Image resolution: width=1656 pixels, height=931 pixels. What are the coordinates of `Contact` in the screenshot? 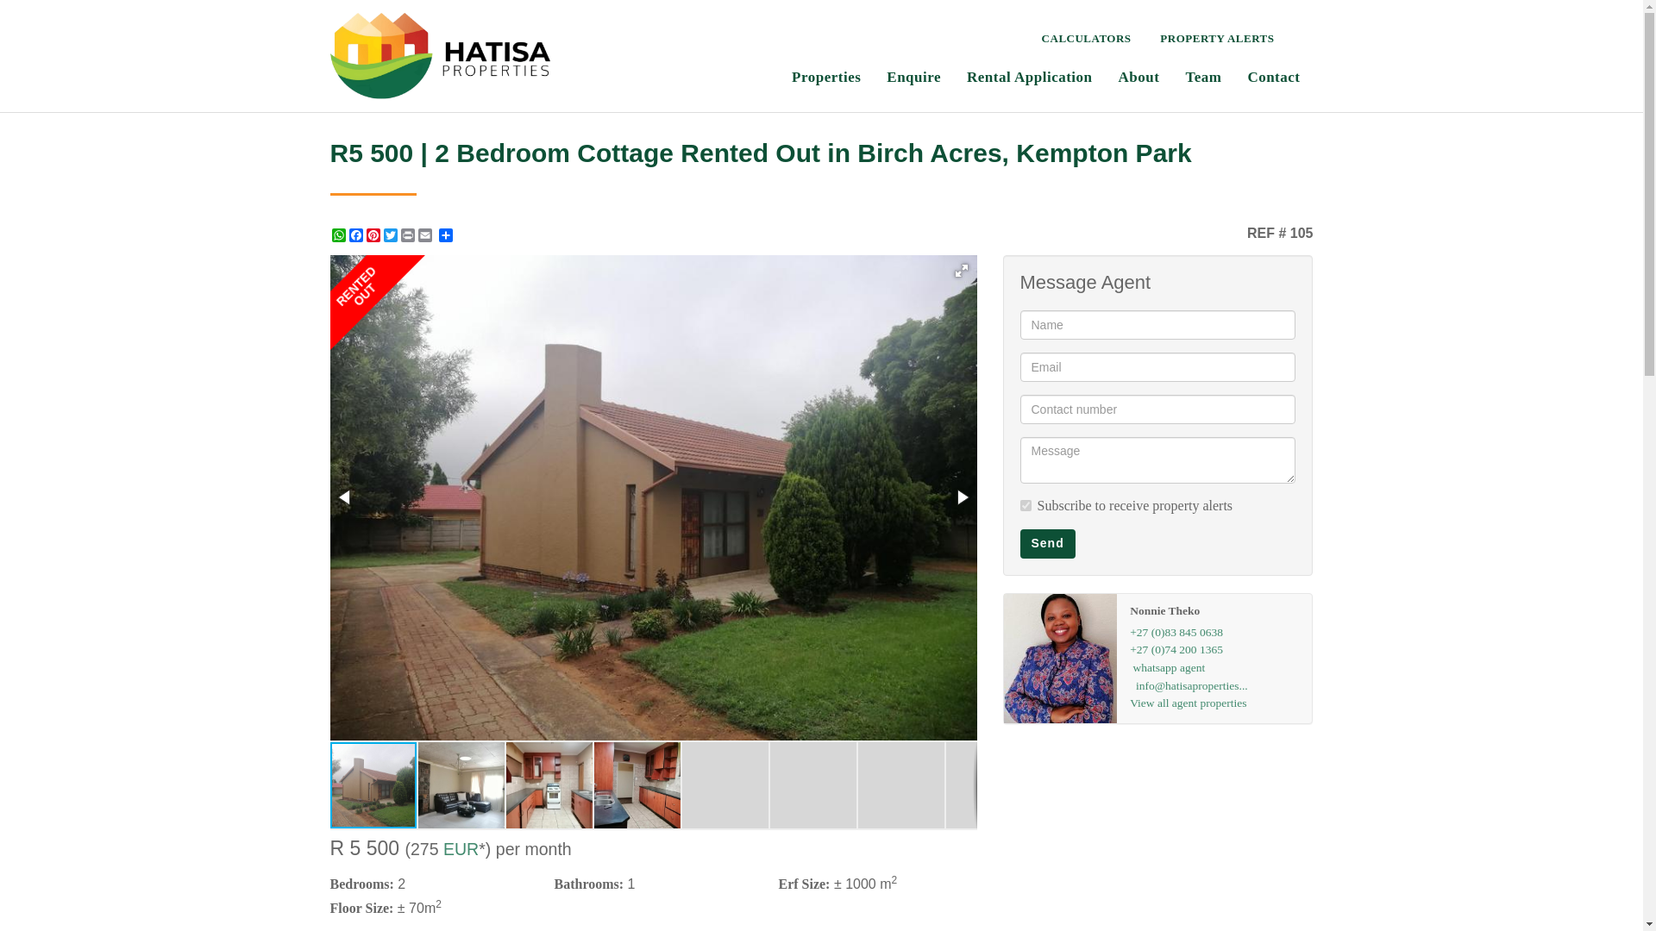 It's located at (1273, 75).